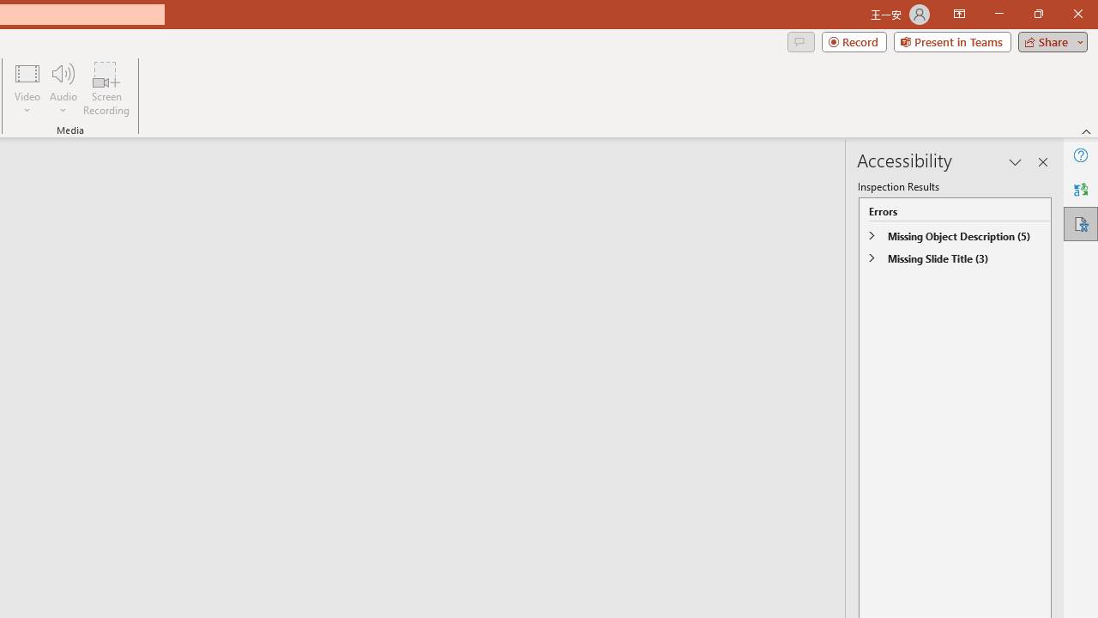 This screenshot has height=618, width=1098. I want to click on Collapse the Ribbon, so click(1087, 130).